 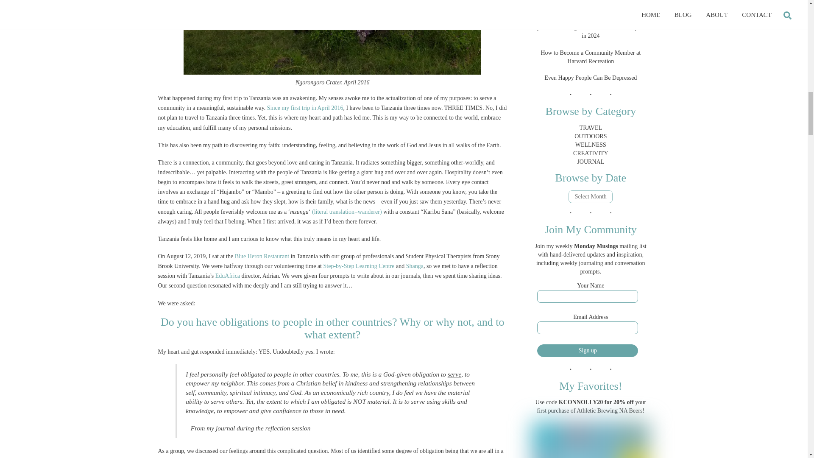 What do you see at coordinates (305, 108) in the screenshot?
I see `Since my first trip in April 2016` at bounding box center [305, 108].